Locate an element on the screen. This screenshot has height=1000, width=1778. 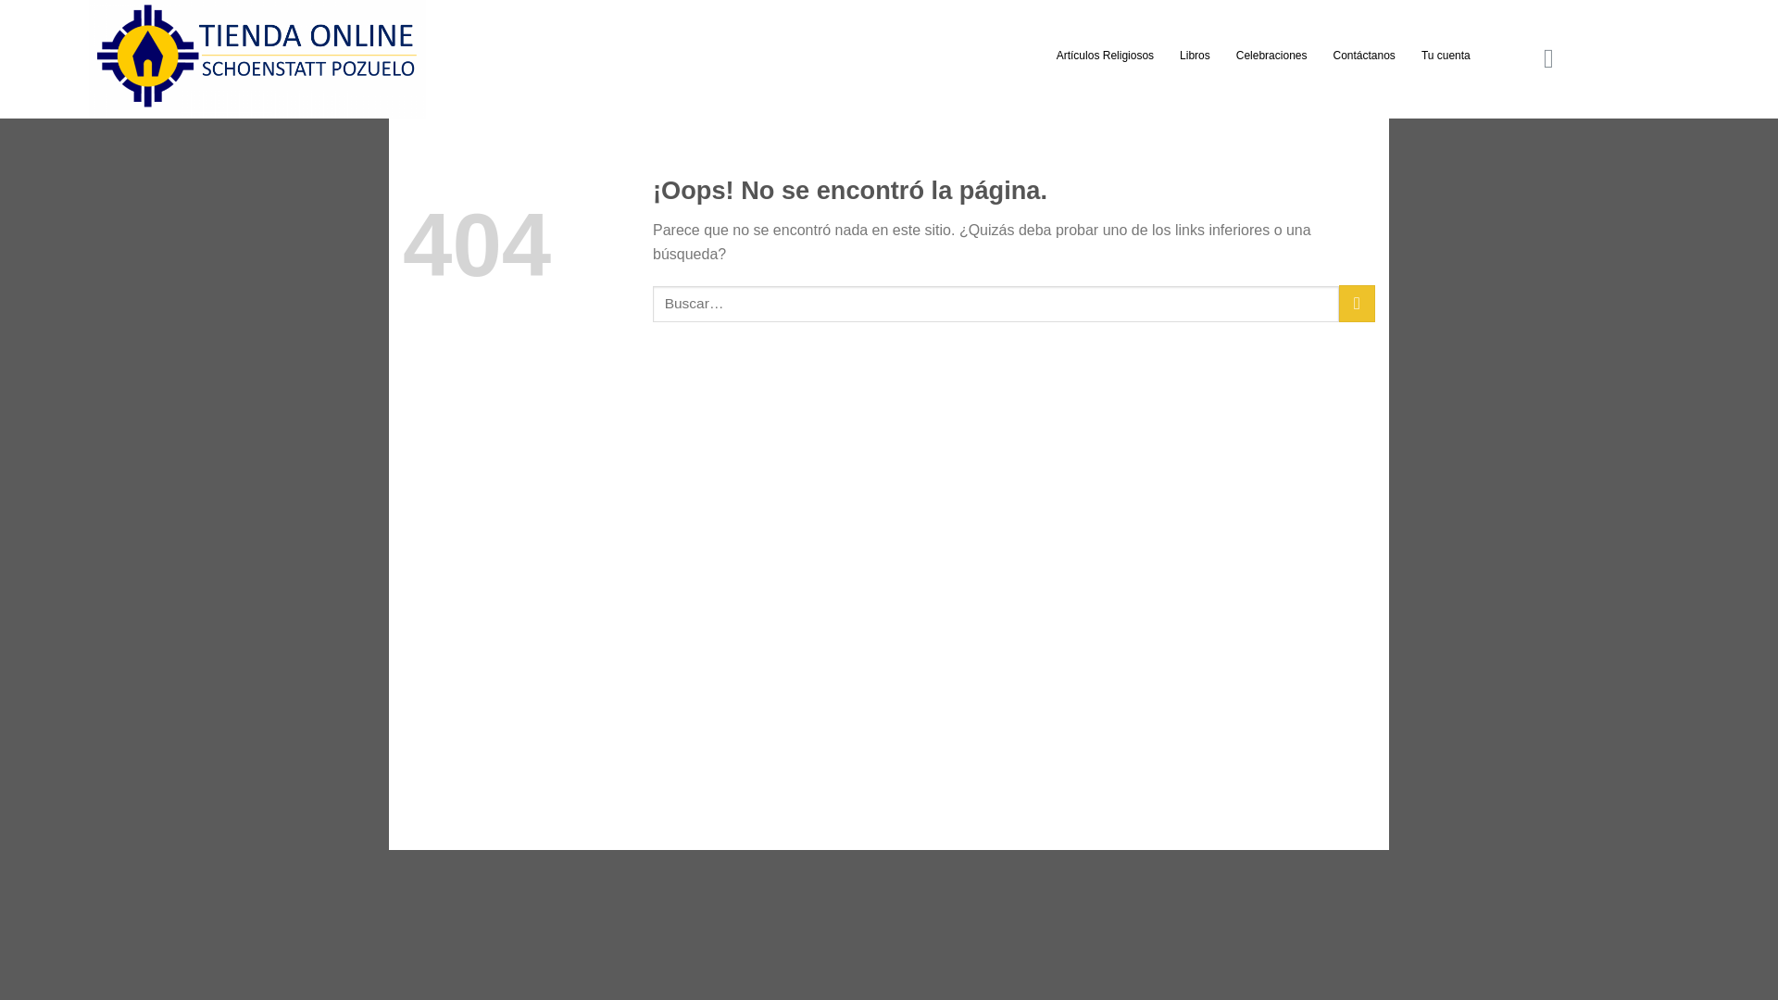
Libros is located at coordinates (1195, 56).